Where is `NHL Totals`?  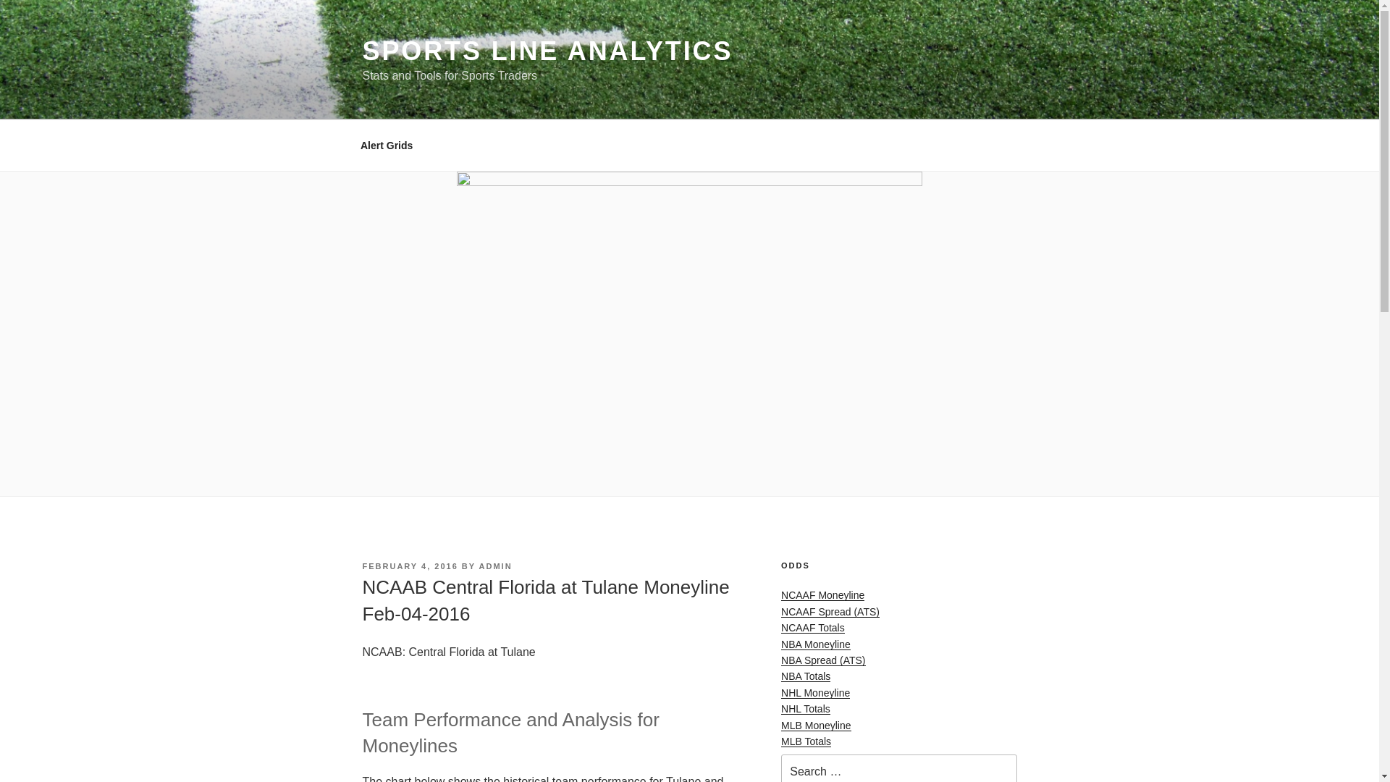
NHL Totals is located at coordinates (805, 708).